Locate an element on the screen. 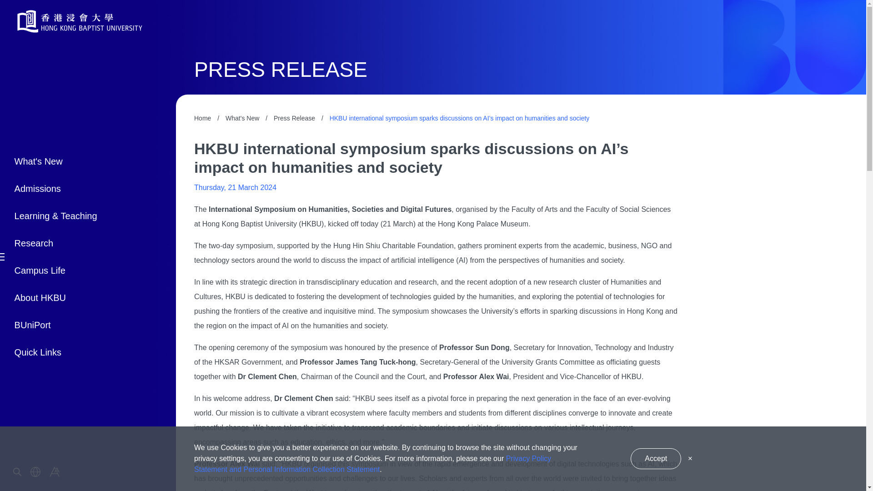 The image size is (873, 491). Admissions is located at coordinates (59, 188).